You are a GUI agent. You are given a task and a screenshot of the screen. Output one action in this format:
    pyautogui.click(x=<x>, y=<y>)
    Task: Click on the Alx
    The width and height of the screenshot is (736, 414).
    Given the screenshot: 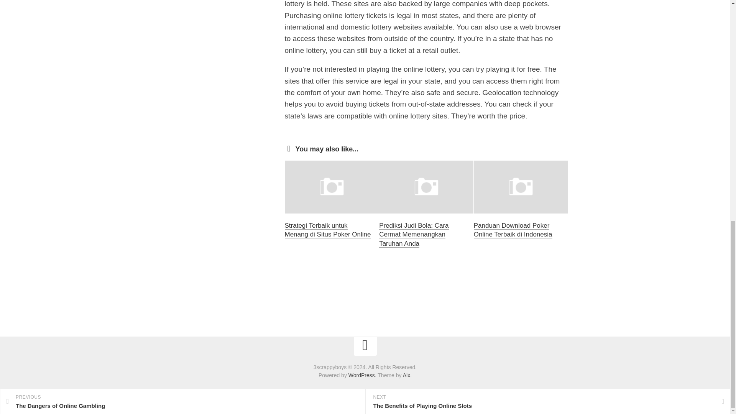 What is the action you would take?
    pyautogui.click(x=406, y=375)
    